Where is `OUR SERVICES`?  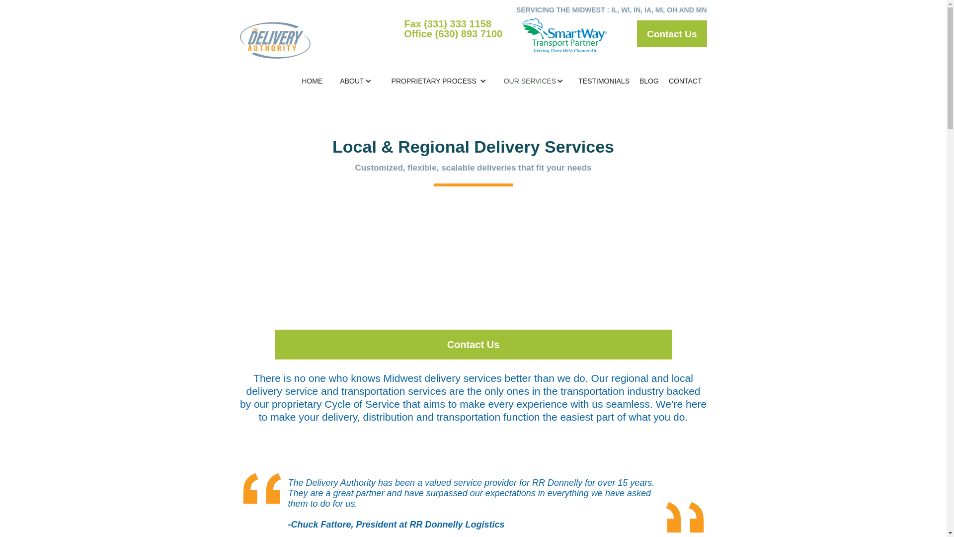 OUR SERVICES is located at coordinates (530, 81).